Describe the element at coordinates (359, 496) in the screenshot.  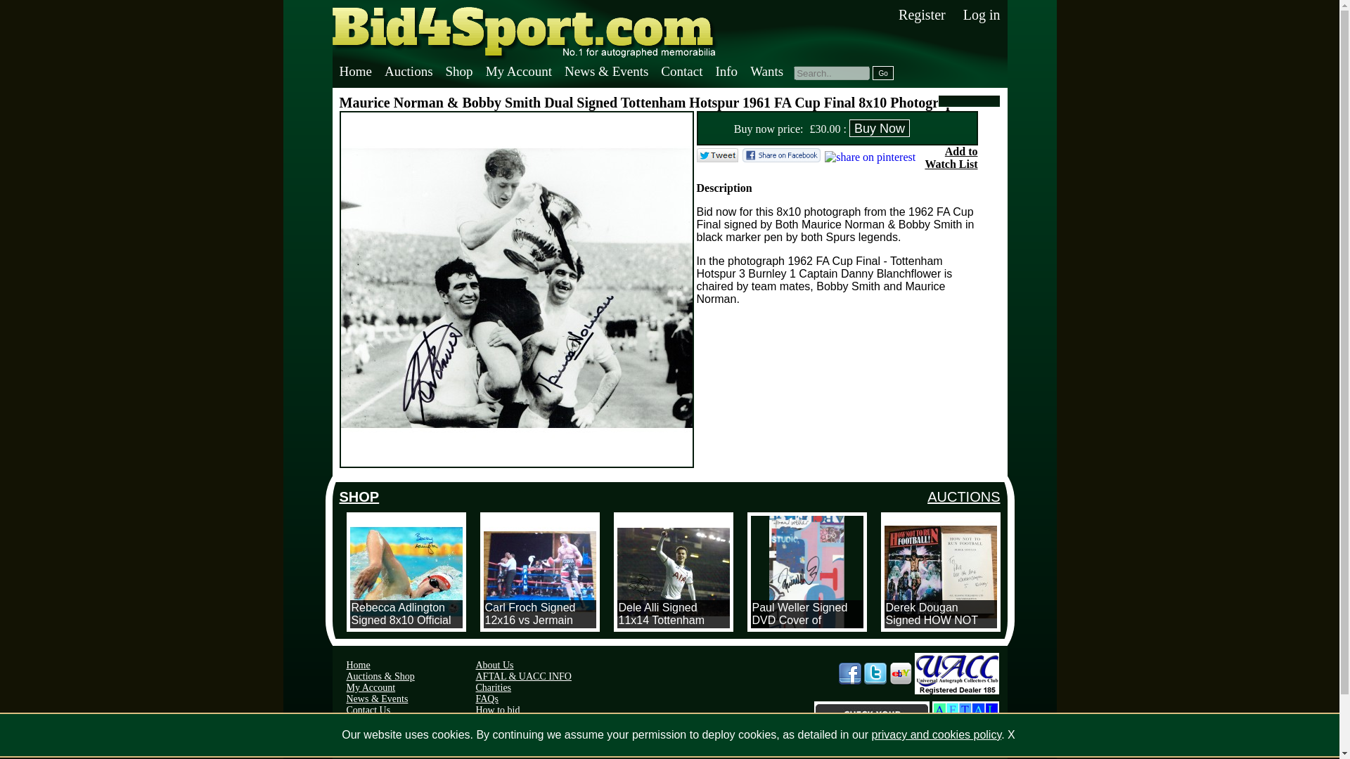
I see `SHOP` at that location.